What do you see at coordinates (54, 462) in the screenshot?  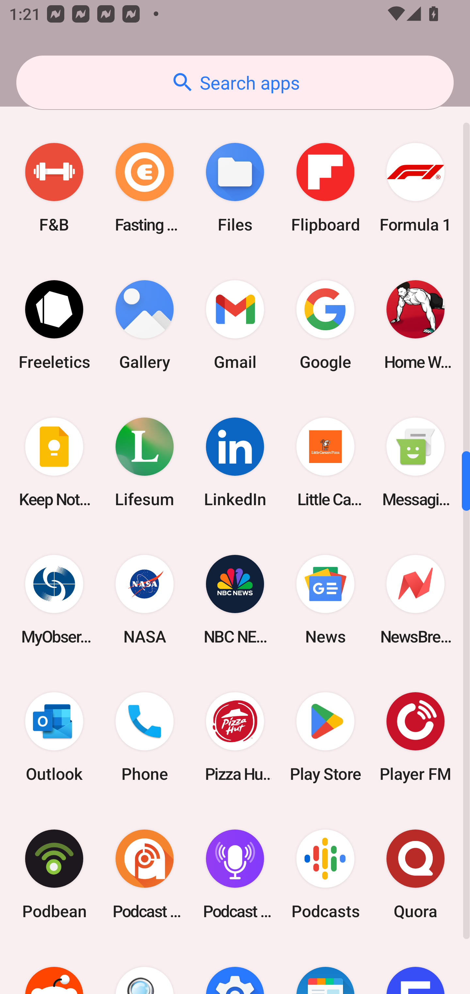 I see `Keep Notes` at bounding box center [54, 462].